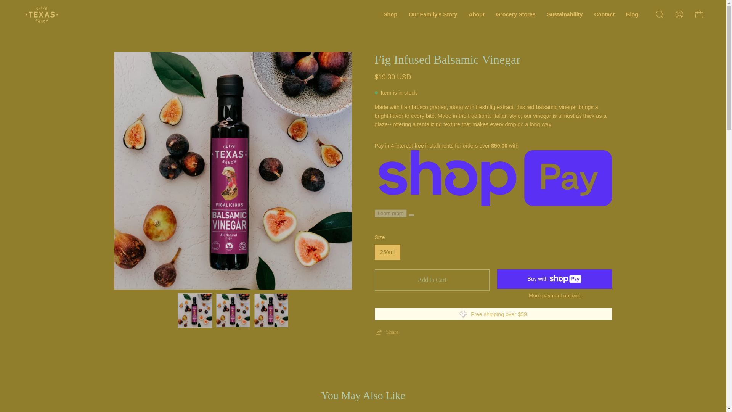  Describe the element at coordinates (477, 14) in the screenshot. I see `About` at that location.